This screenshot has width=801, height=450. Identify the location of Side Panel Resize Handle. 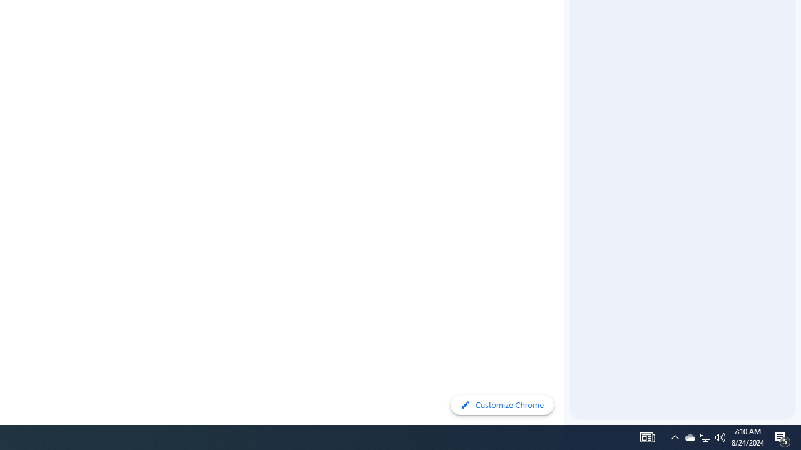
(566, 25).